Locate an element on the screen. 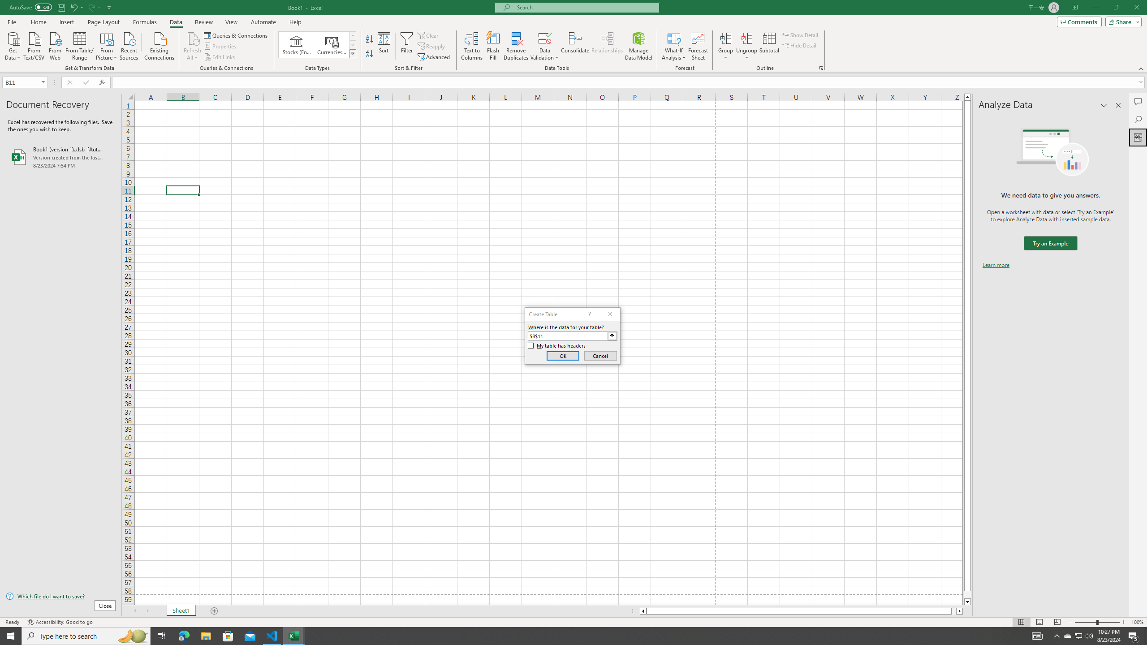 The height and width of the screenshot is (645, 1147). Currencies (English) is located at coordinates (332, 45).